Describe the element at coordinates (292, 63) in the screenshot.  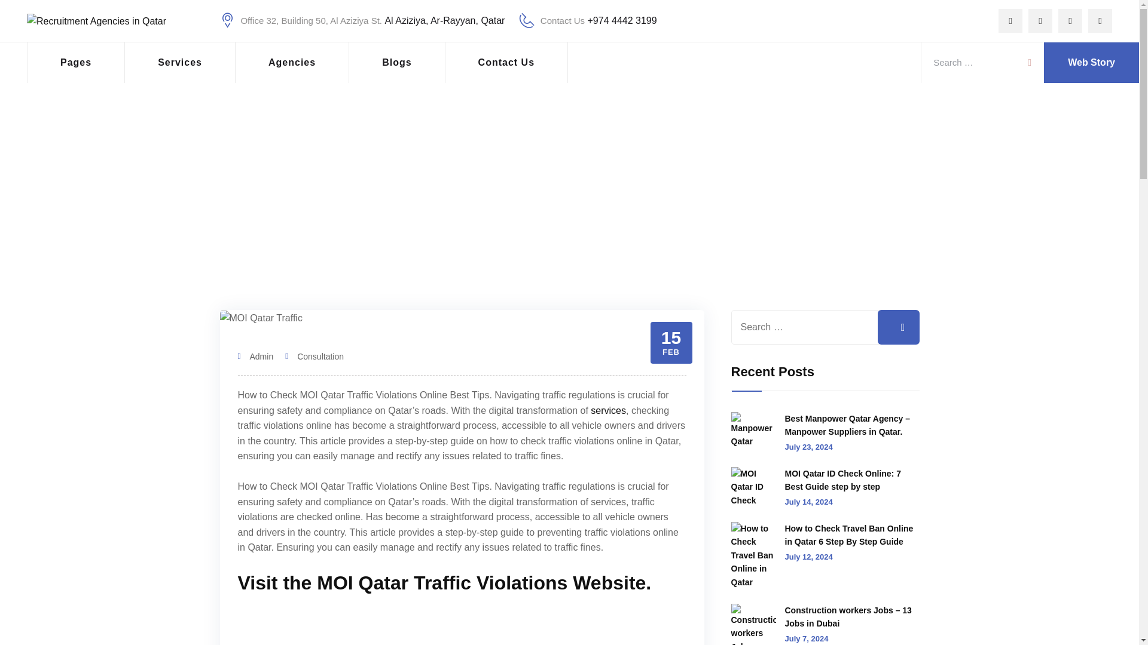
I see `Agencies` at that location.